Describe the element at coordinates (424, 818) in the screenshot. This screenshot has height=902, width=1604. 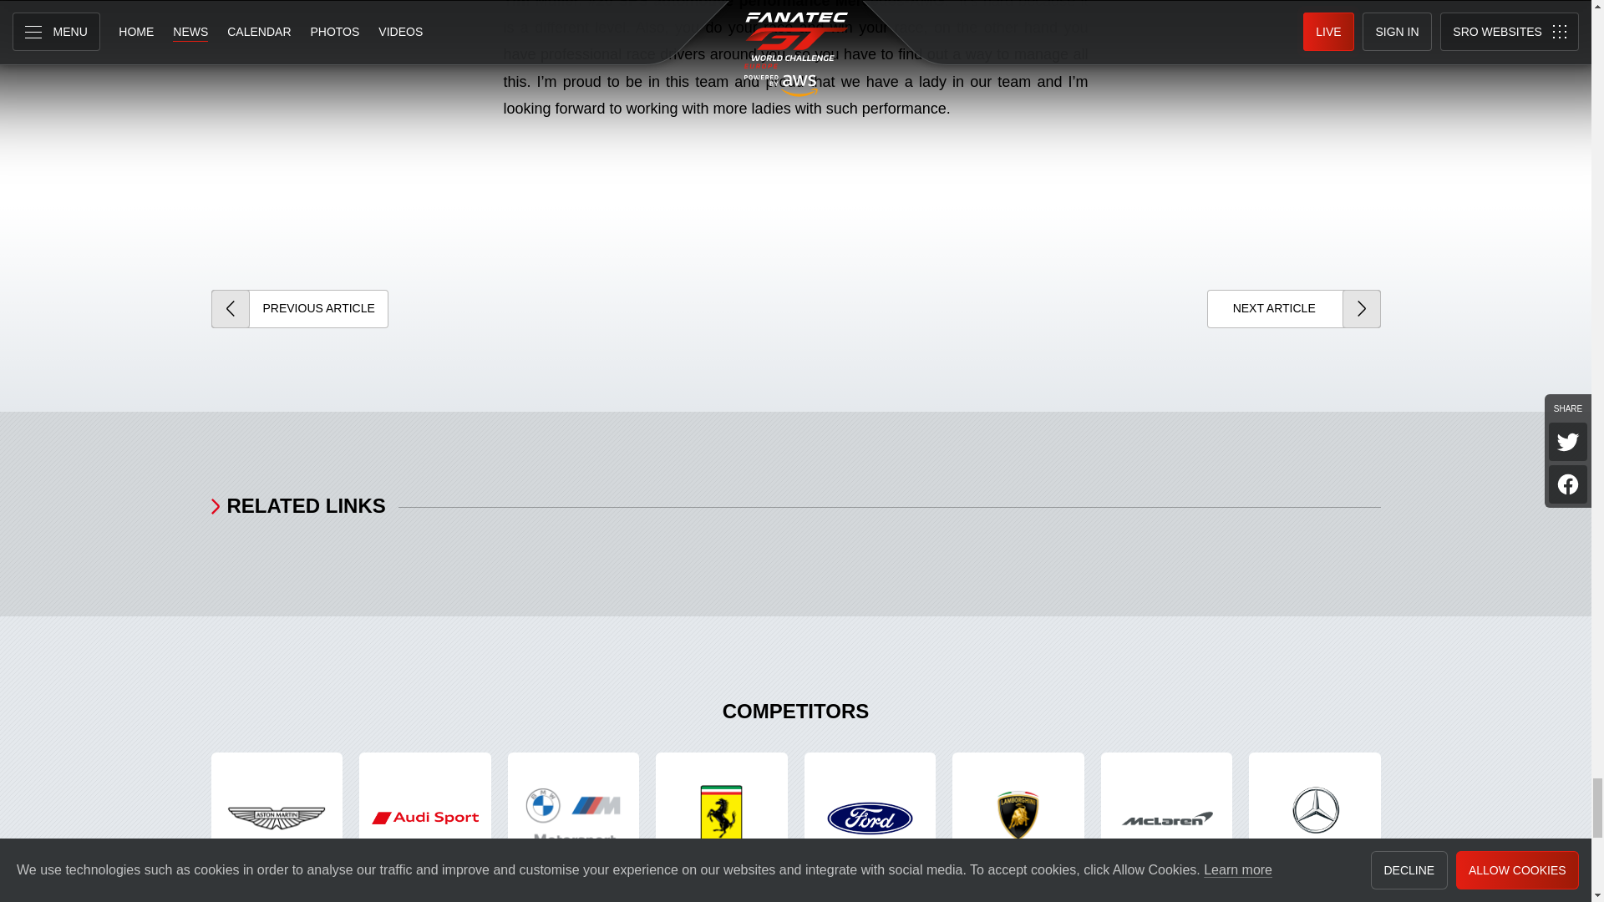
I see `Audi` at that location.